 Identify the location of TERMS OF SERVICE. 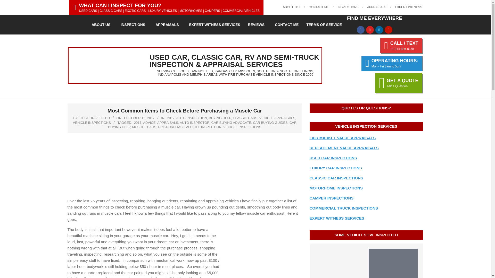
(324, 25).